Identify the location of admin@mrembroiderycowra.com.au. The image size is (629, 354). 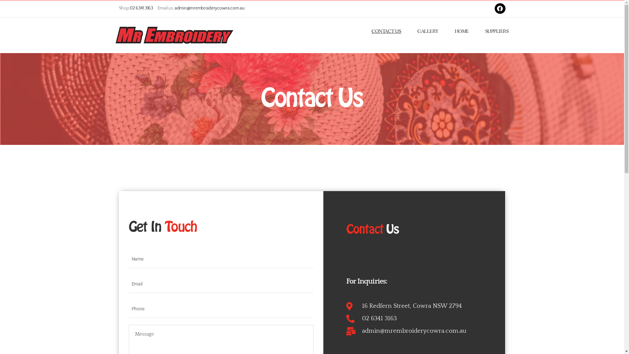
(210, 8).